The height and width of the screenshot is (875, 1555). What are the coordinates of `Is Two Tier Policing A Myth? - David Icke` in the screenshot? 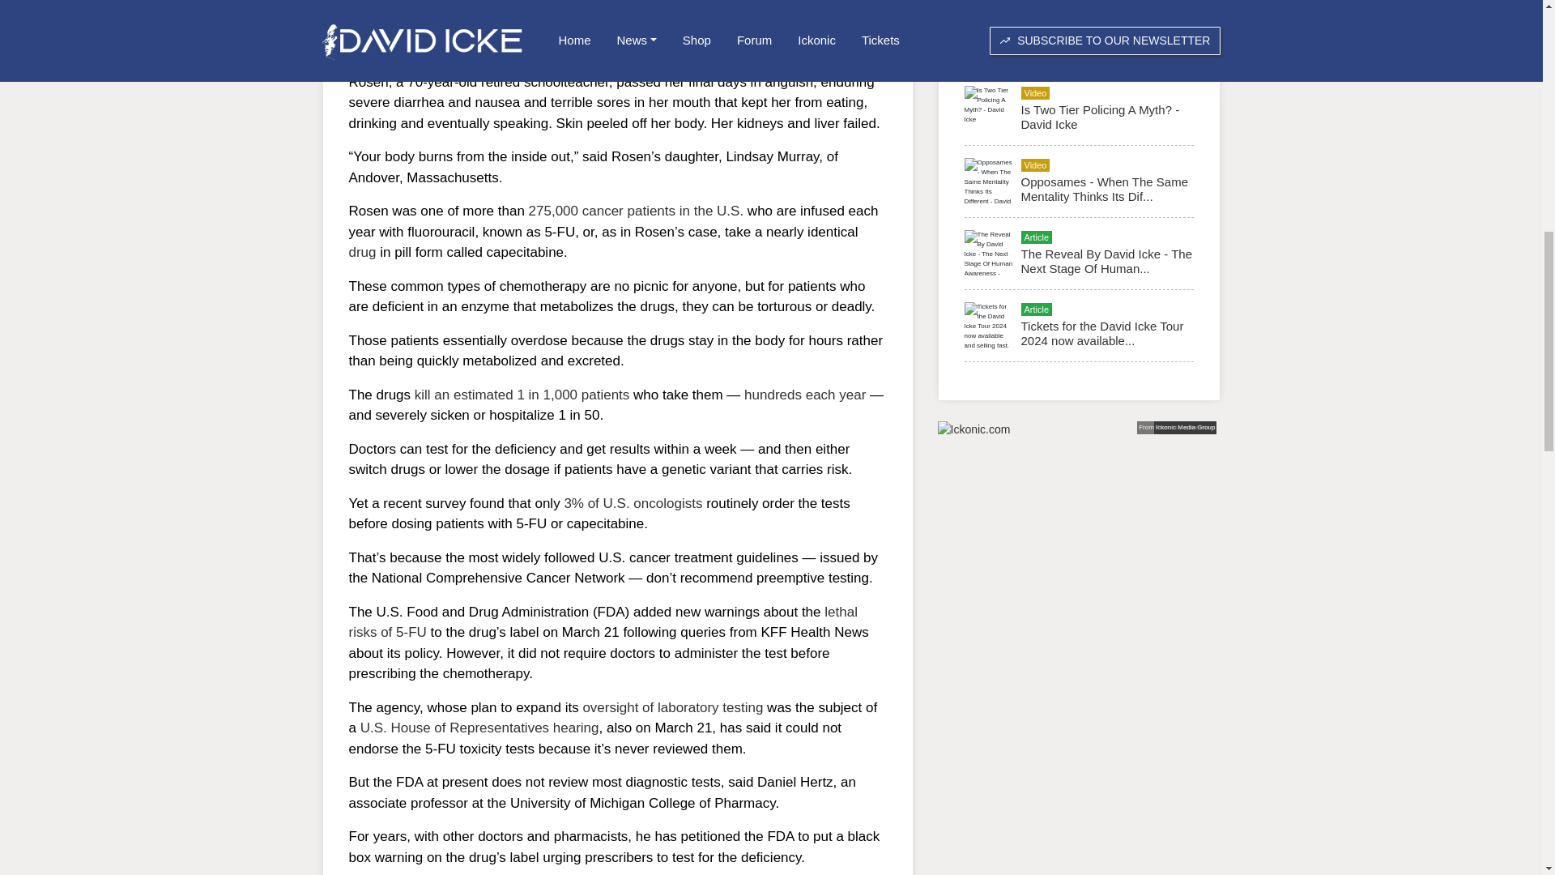 It's located at (1099, 117).